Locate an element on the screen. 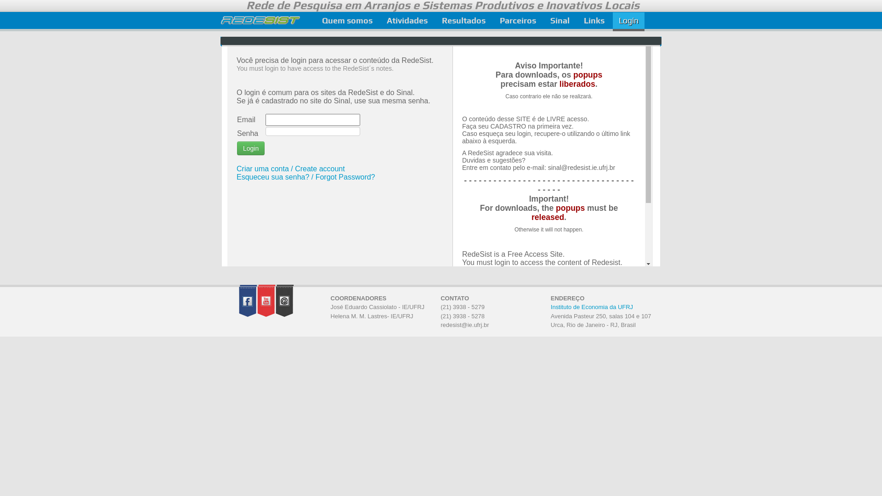 The width and height of the screenshot is (882, 496). Quem somos is located at coordinates (347, 22).